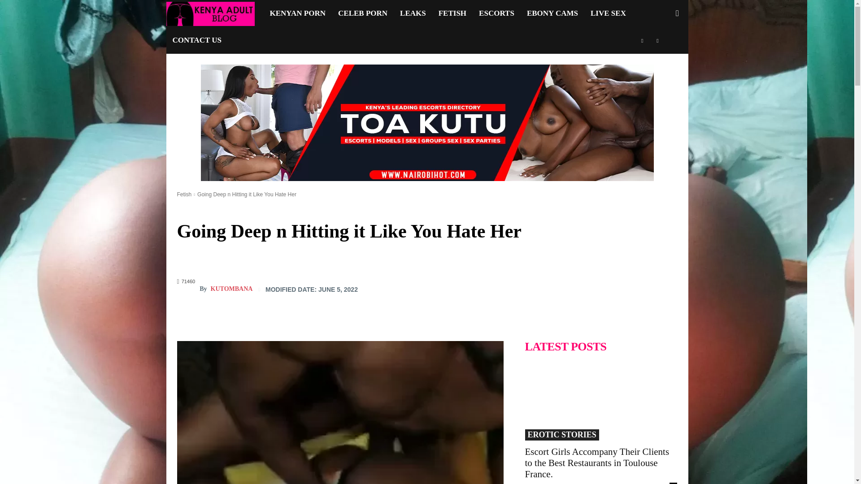 The width and height of the screenshot is (861, 484). I want to click on CONTACT US, so click(196, 40).